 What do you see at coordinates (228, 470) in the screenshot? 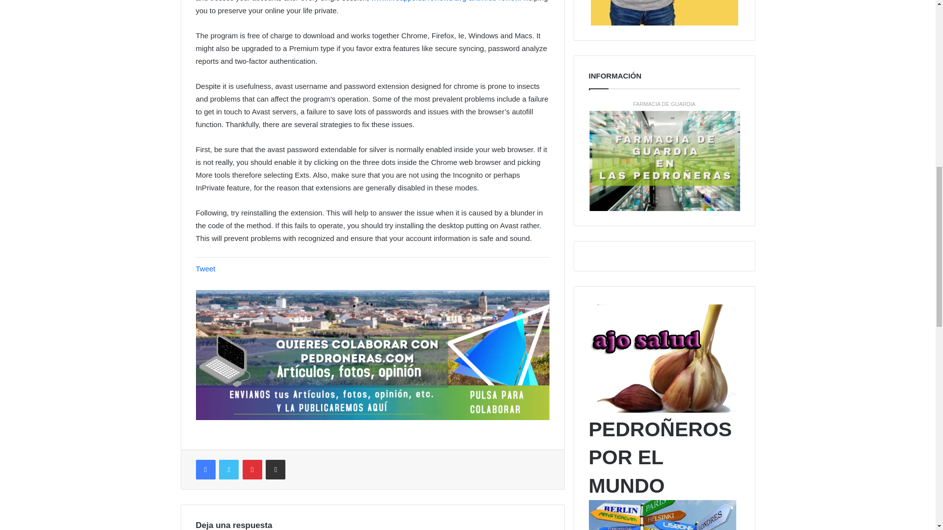
I see `Twitter` at bounding box center [228, 470].